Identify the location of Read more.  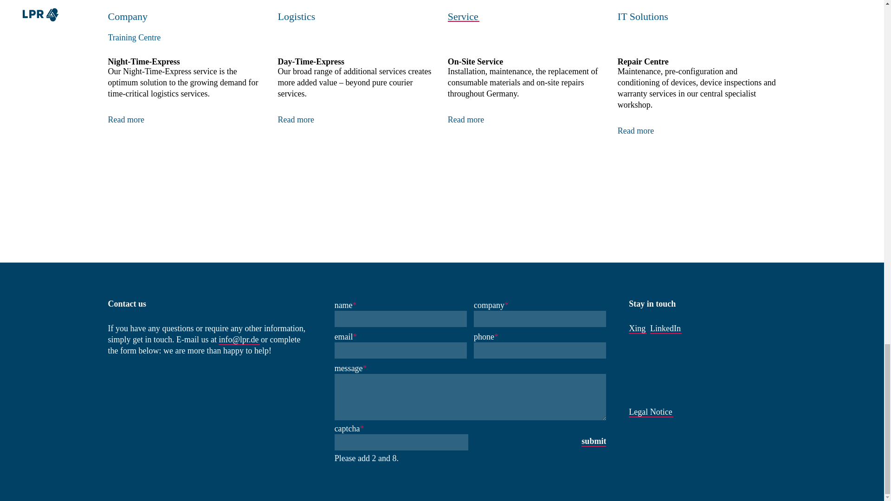
(636, 123).